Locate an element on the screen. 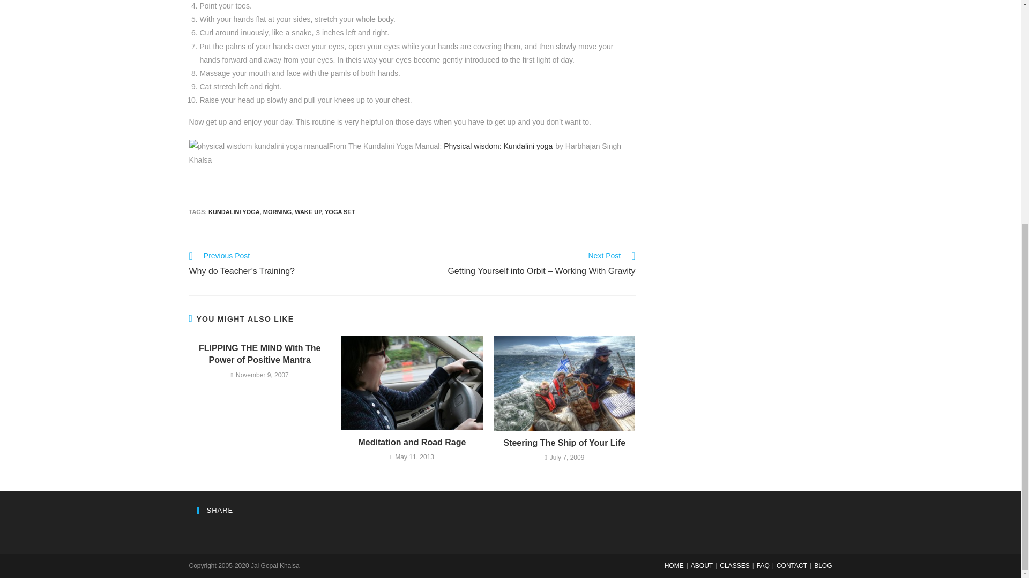  Physical wisdom: Kundalini yoga is located at coordinates (498, 146).